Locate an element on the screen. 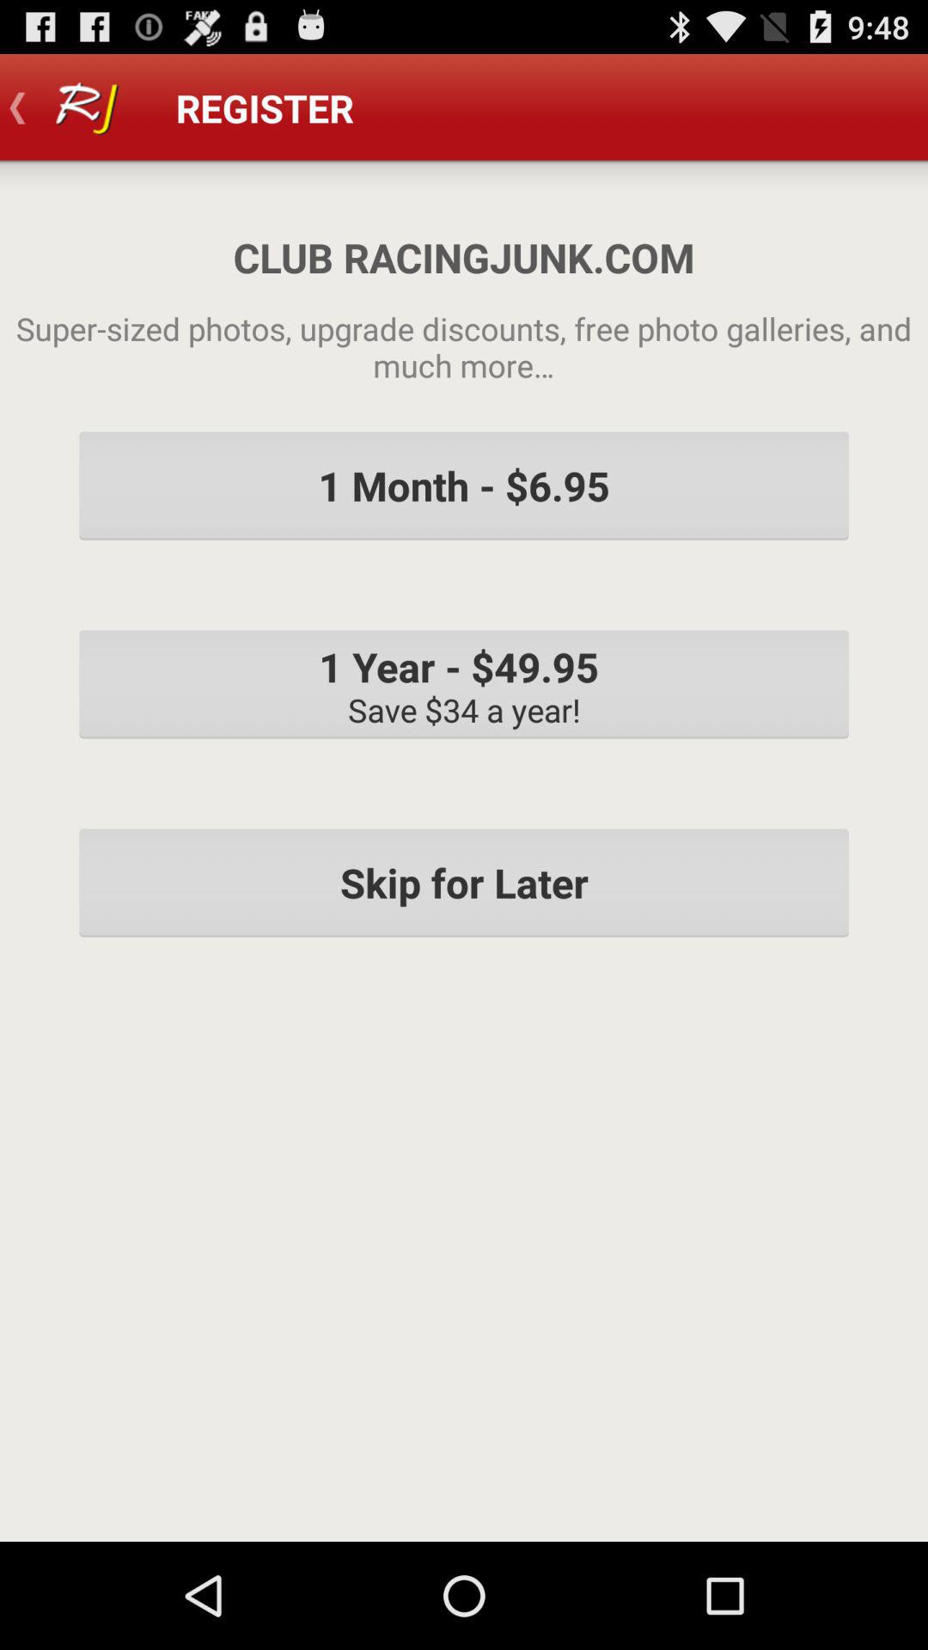  open skip for later item is located at coordinates (464, 883).